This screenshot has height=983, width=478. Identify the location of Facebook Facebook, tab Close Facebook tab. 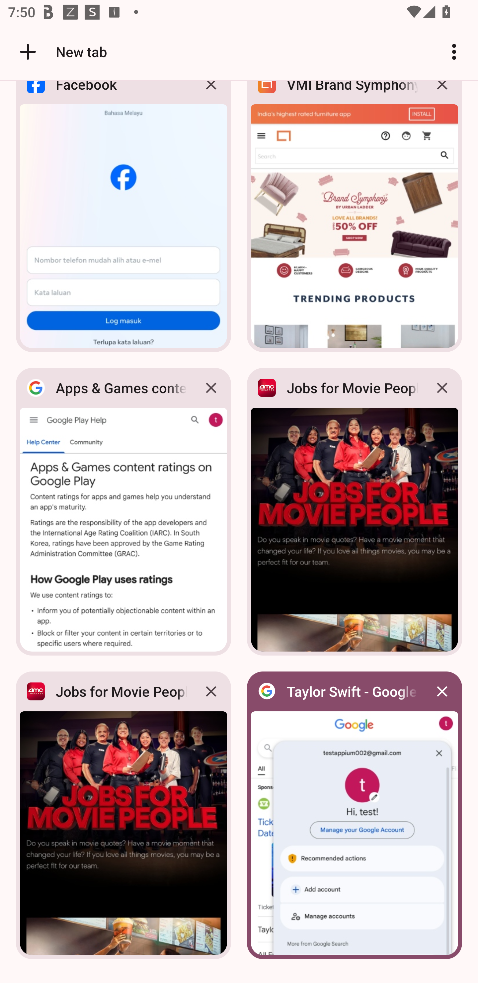
(123, 220).